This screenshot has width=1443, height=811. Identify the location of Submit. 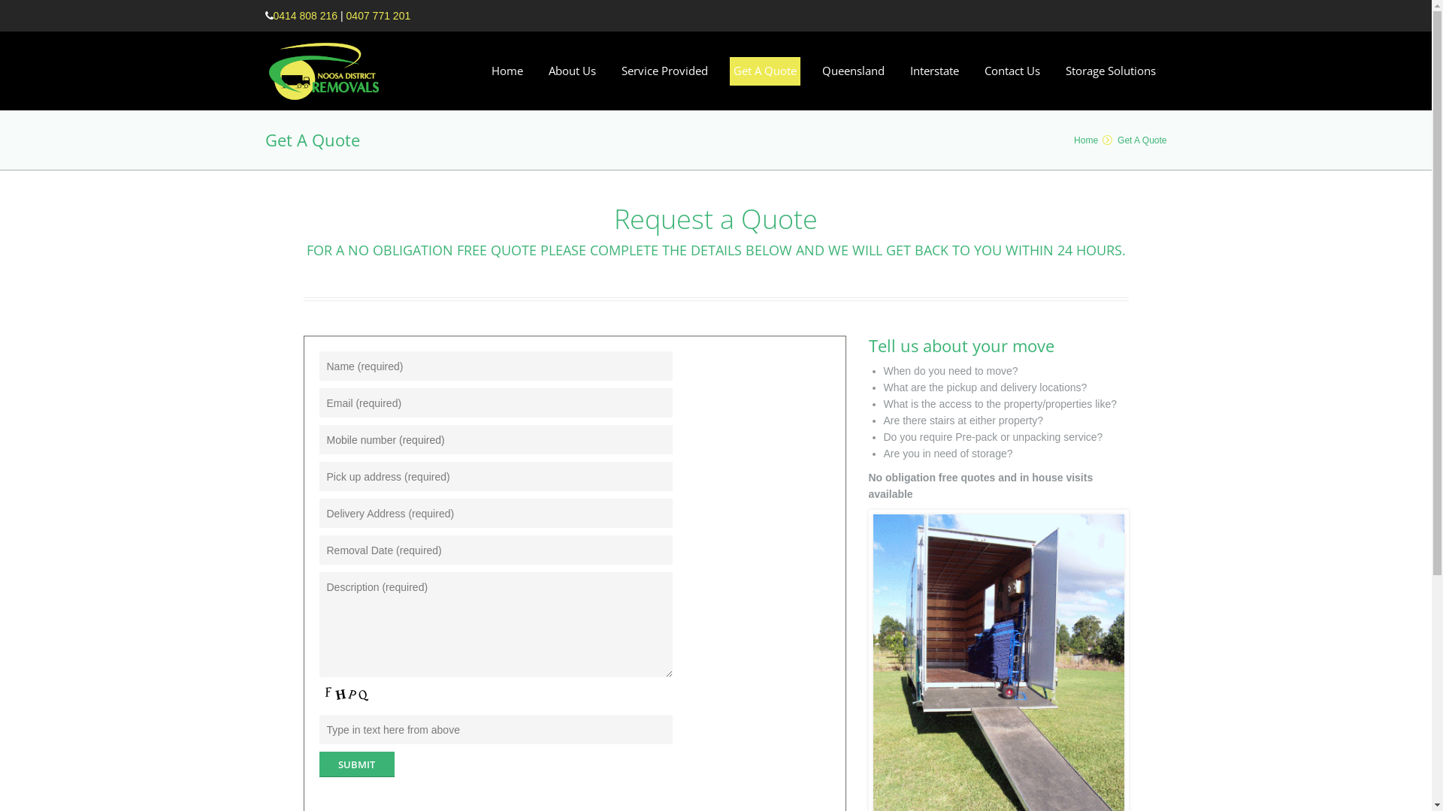
(356, 764).